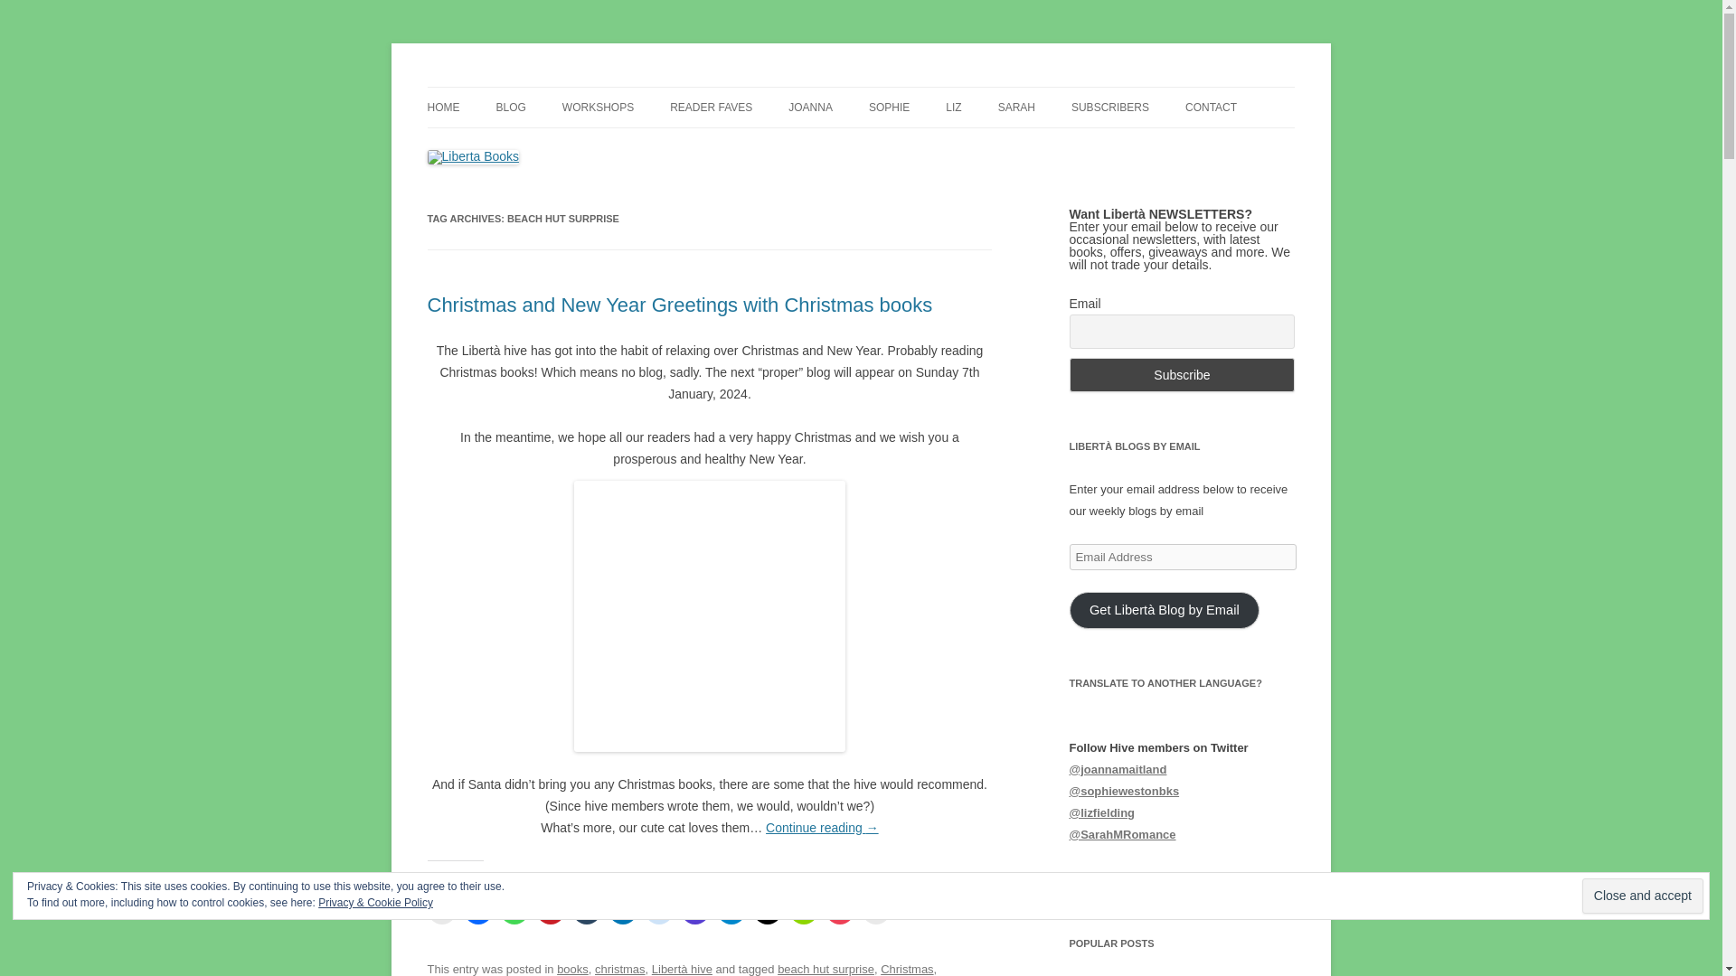  What do you see at coordinates (711, 108) in the screenshot?
I see `READER FAVES` at bounding box center [711, 108].